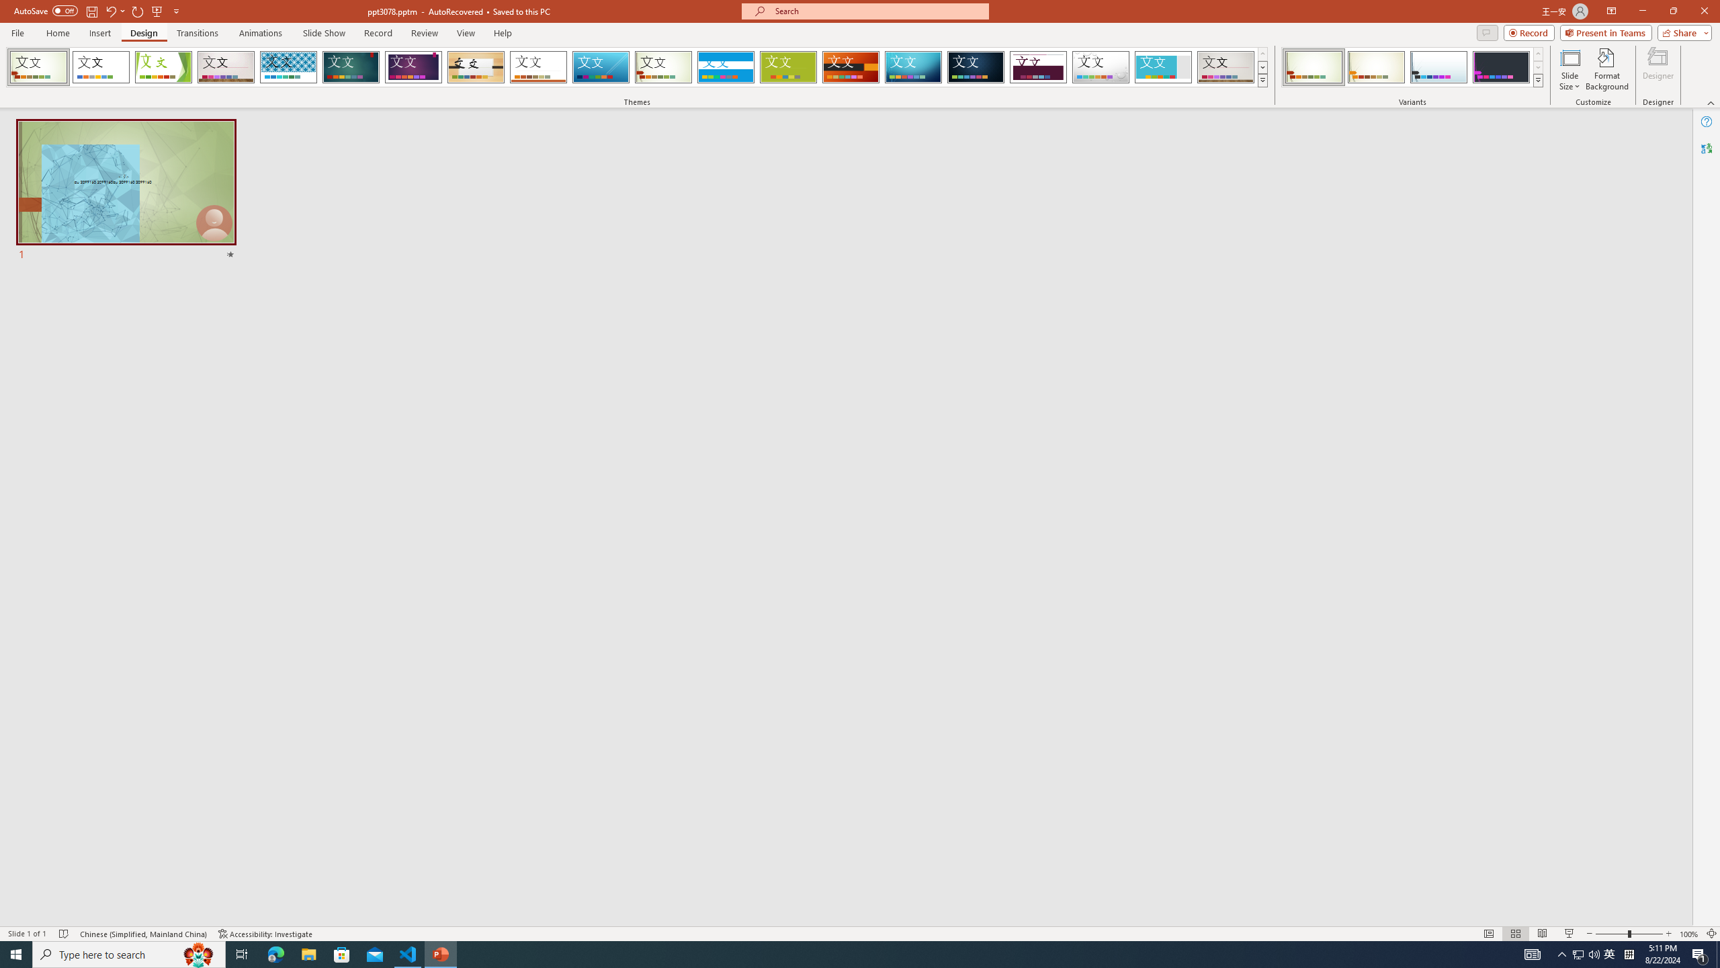 The height and width of the screenshot is (968, 1720). I want to click on Wisp Variant 2, so click(1376, 67).